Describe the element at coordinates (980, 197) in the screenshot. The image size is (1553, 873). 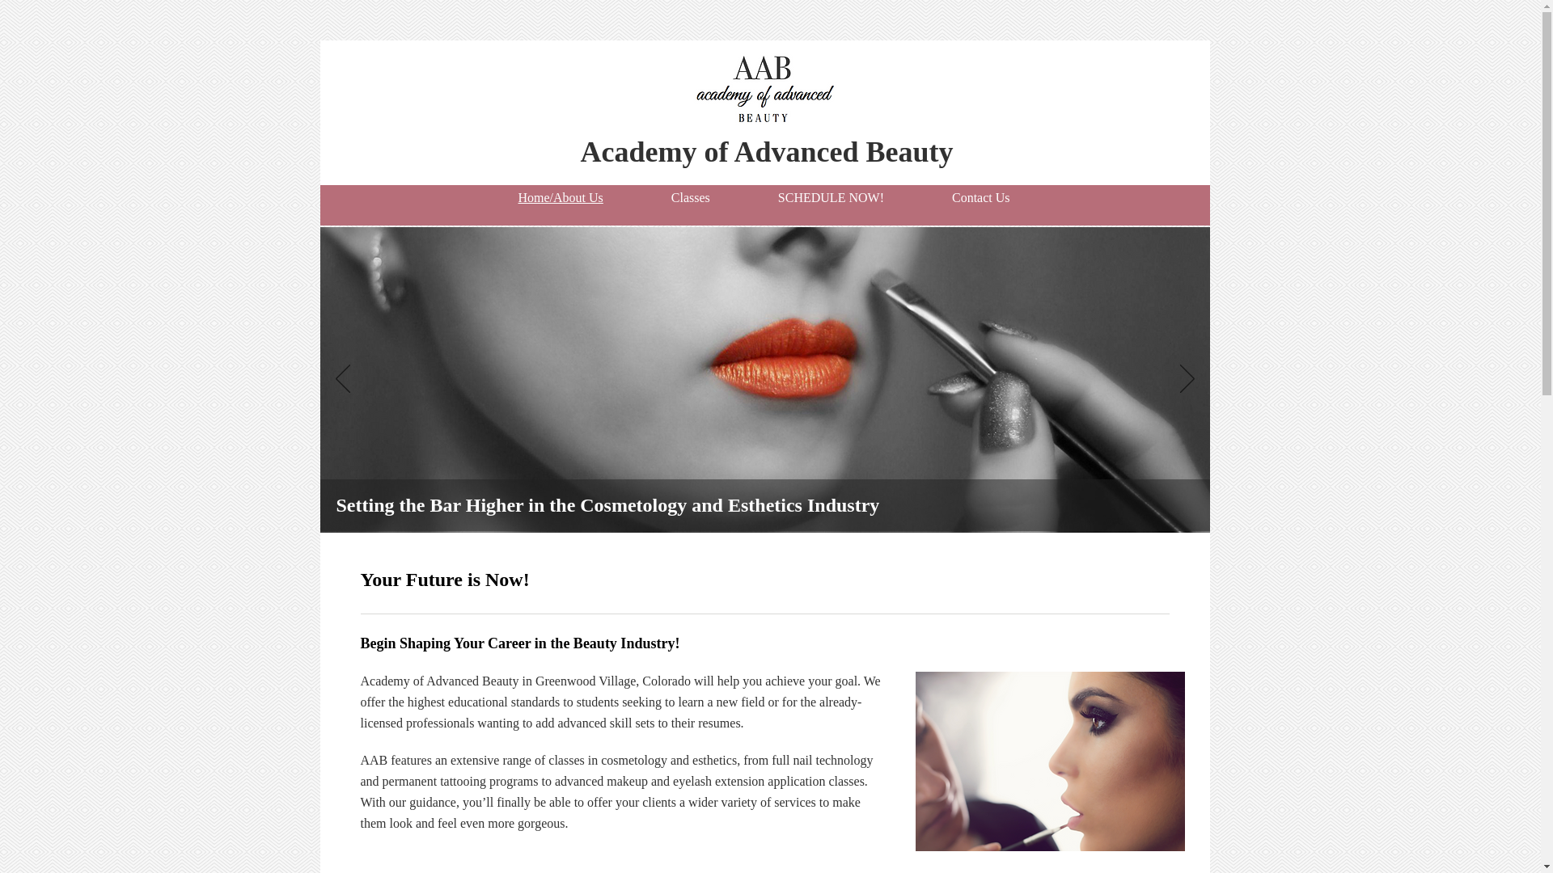
I see `Contact Us` at that location.